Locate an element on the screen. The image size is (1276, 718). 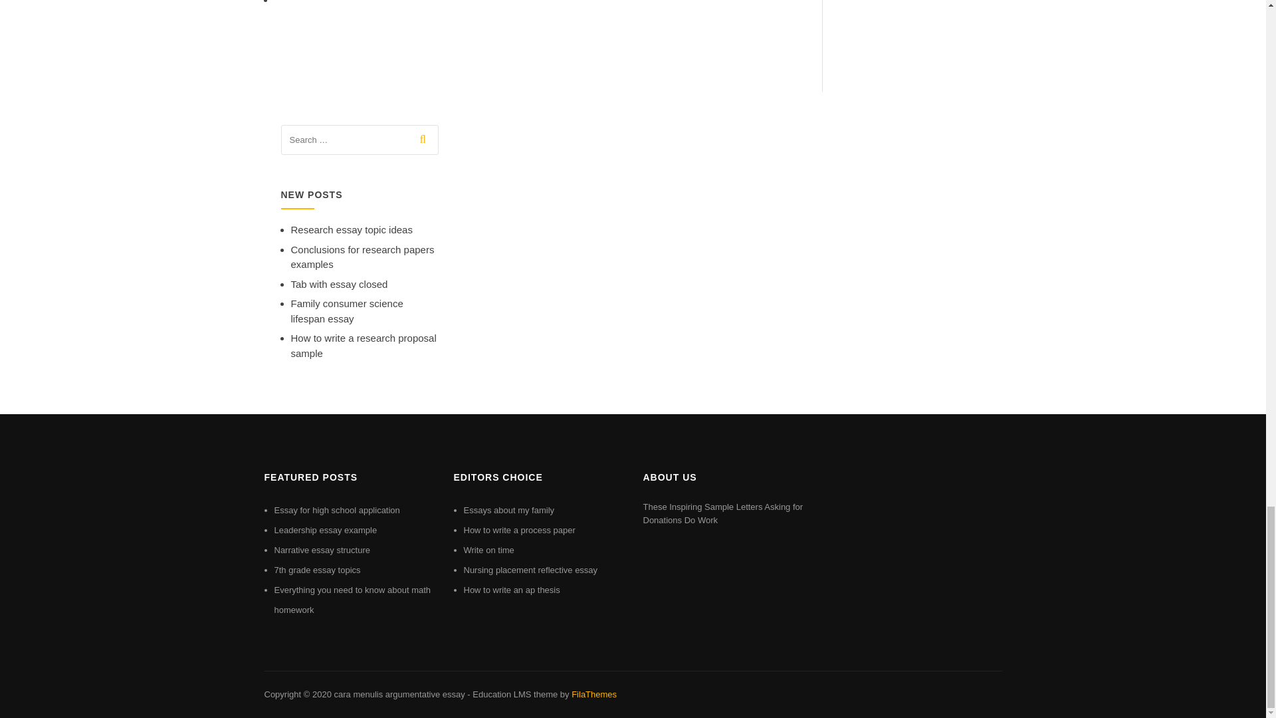
Leadership essay example is located at coordinates (325, 529).